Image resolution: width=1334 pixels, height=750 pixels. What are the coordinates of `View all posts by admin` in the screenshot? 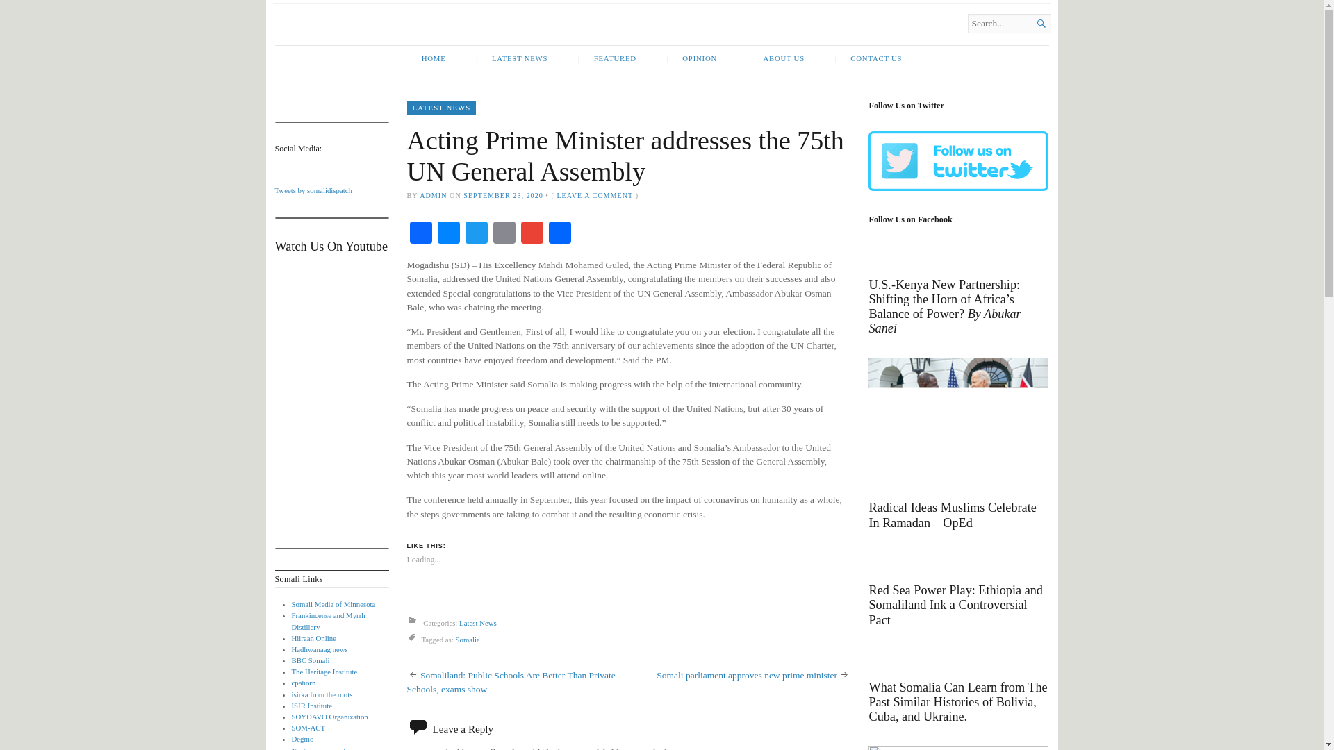 It's located at (434, 196).